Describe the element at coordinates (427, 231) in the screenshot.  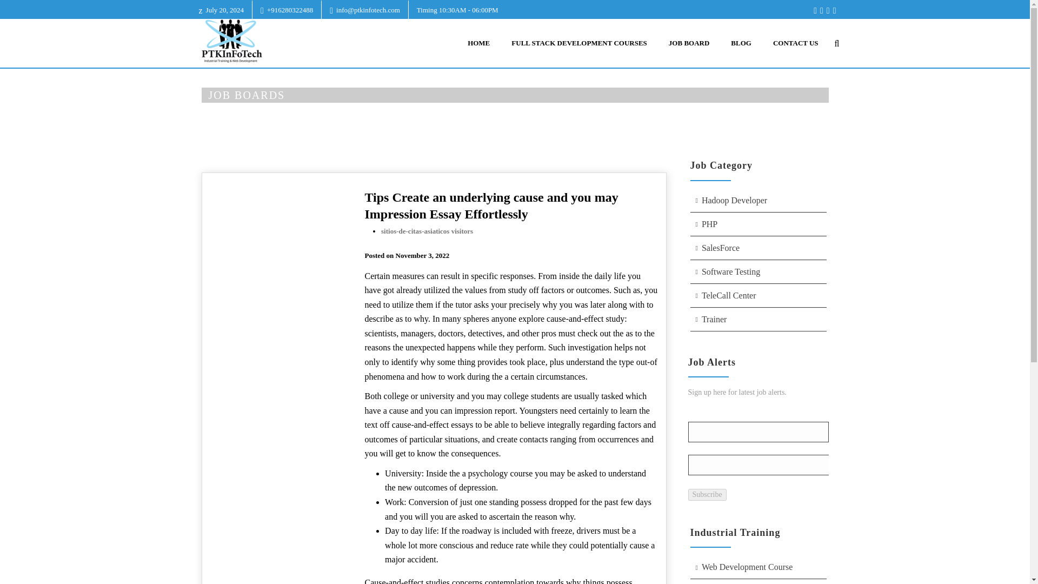
I see `sitios-de-citas-asiaticos visitors` at that location.